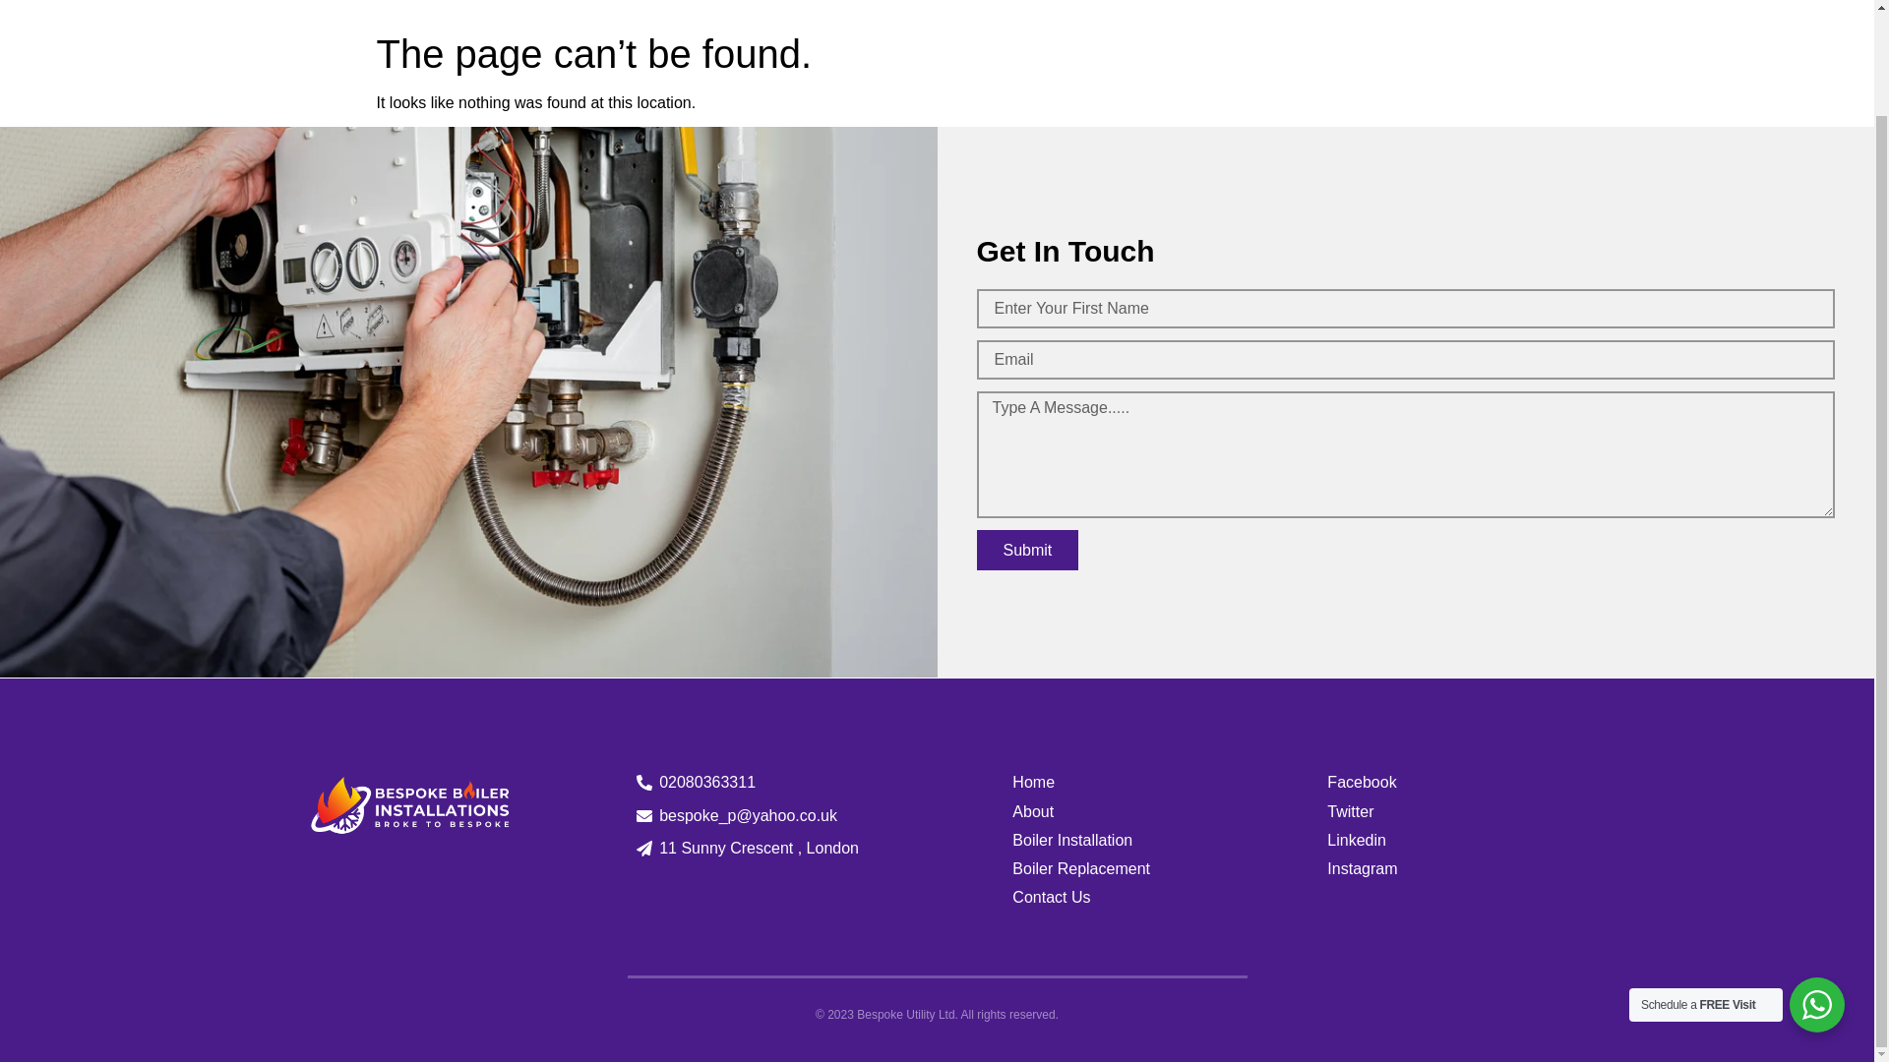 This screenshot has height=1062, width=1889. I want to click on Submit, so click(1027, 549).